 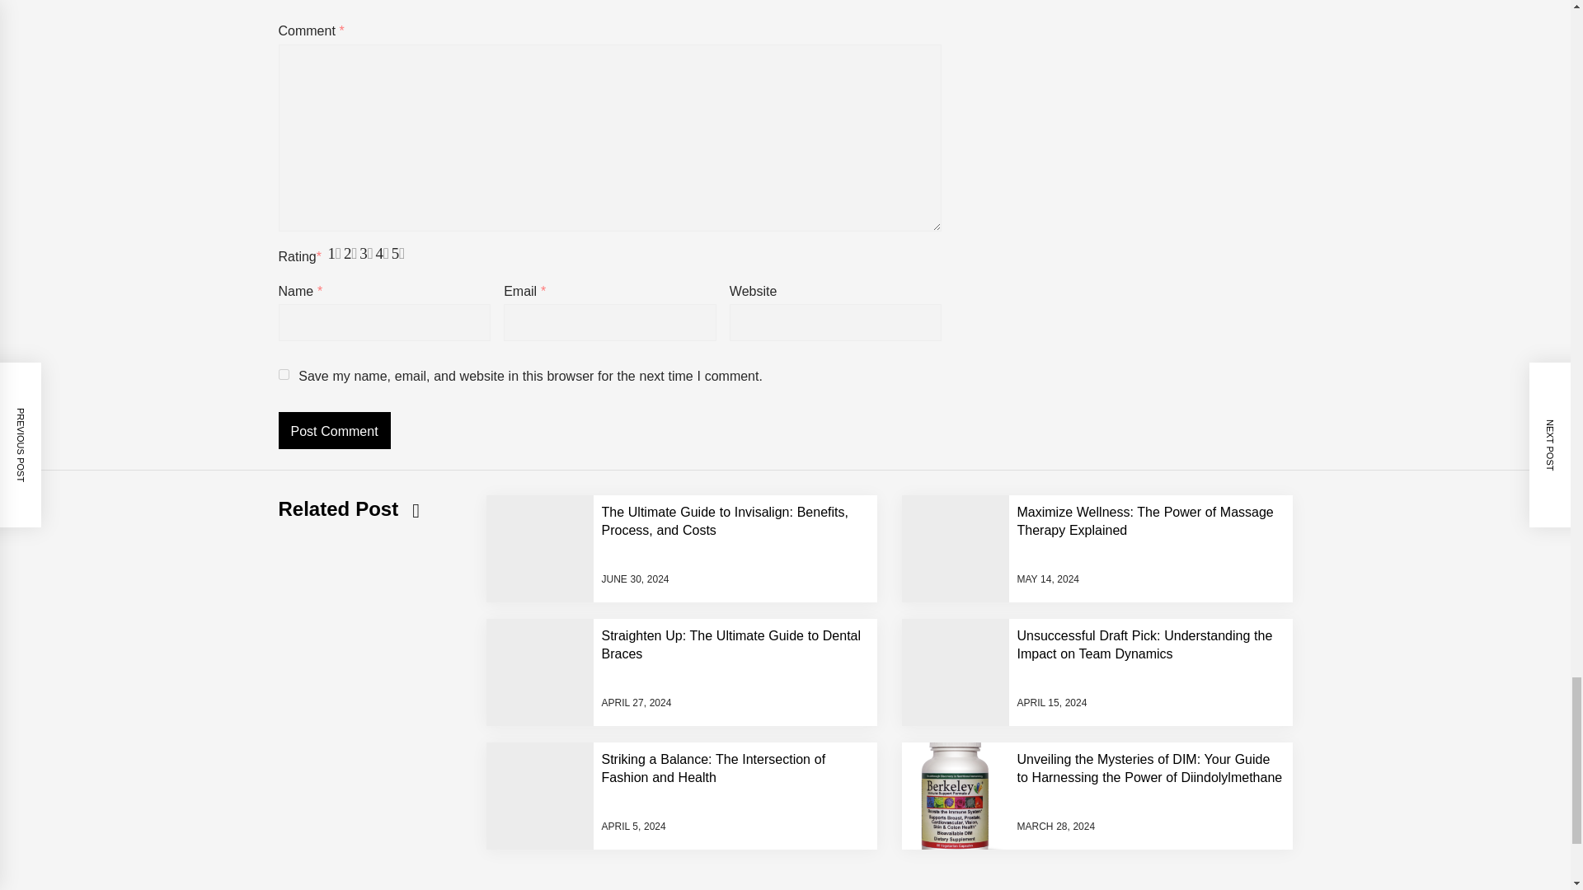 I want to click on yes, so click(x=284, y=374).